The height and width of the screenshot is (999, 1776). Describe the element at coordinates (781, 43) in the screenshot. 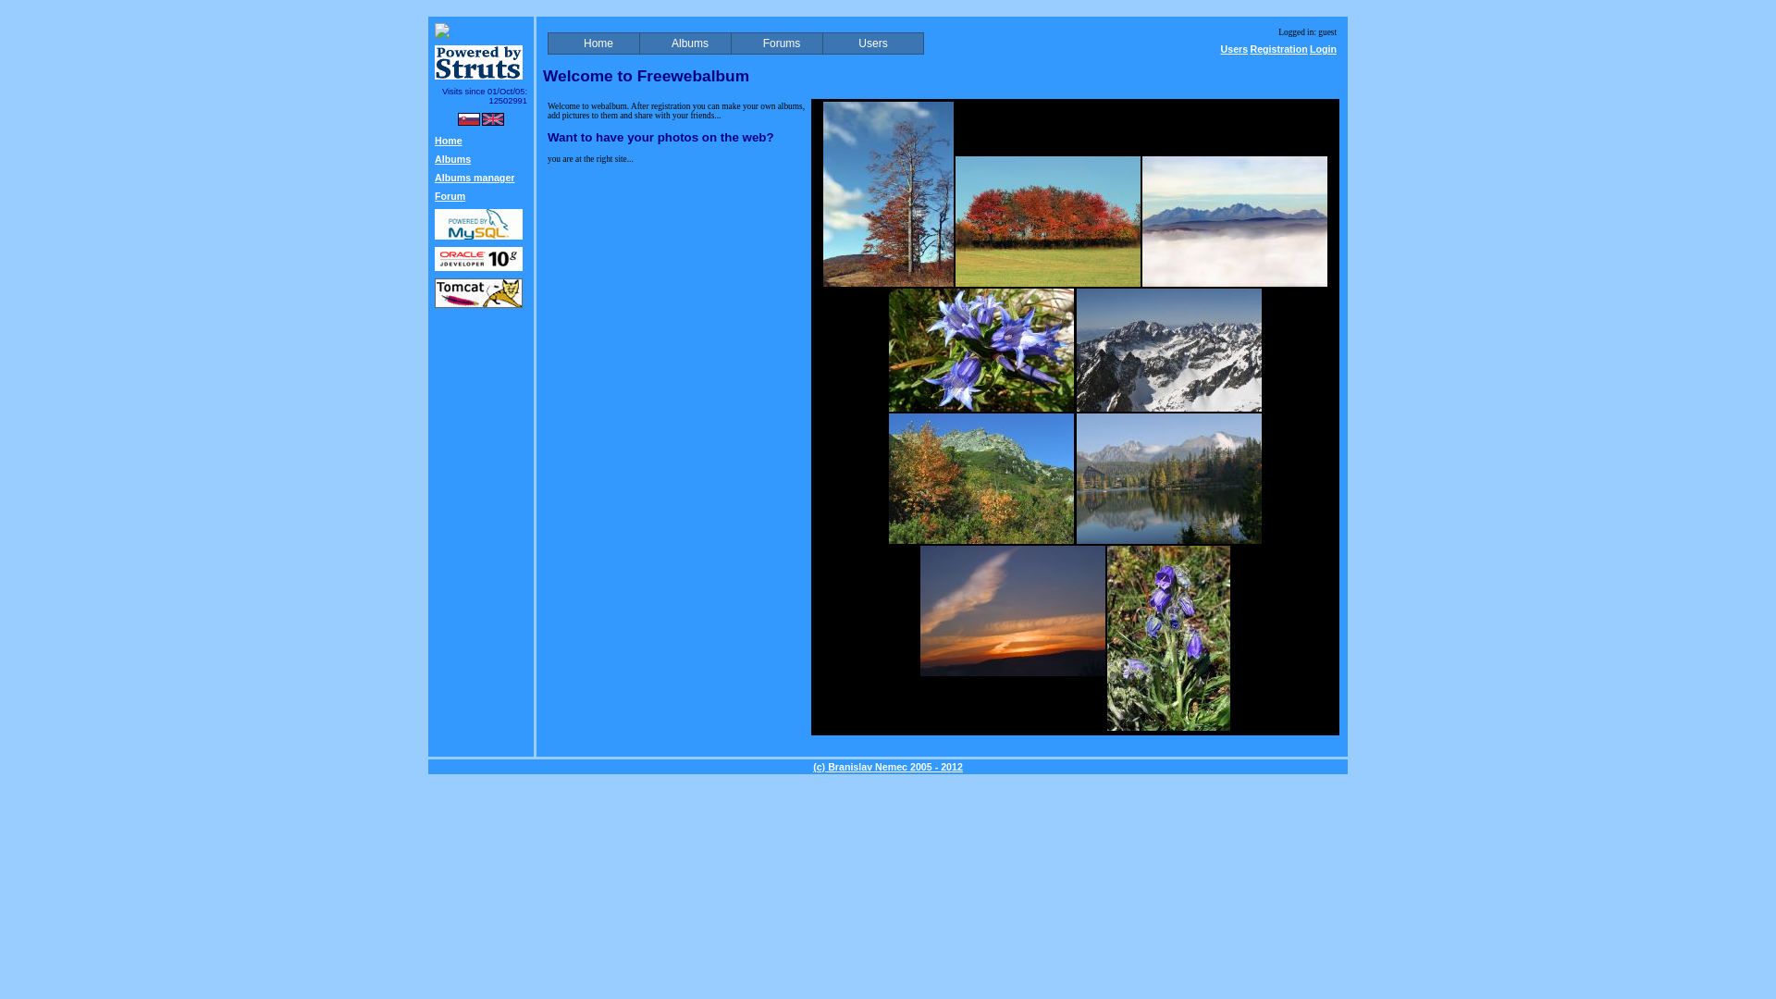

I see `Forums` at that location.